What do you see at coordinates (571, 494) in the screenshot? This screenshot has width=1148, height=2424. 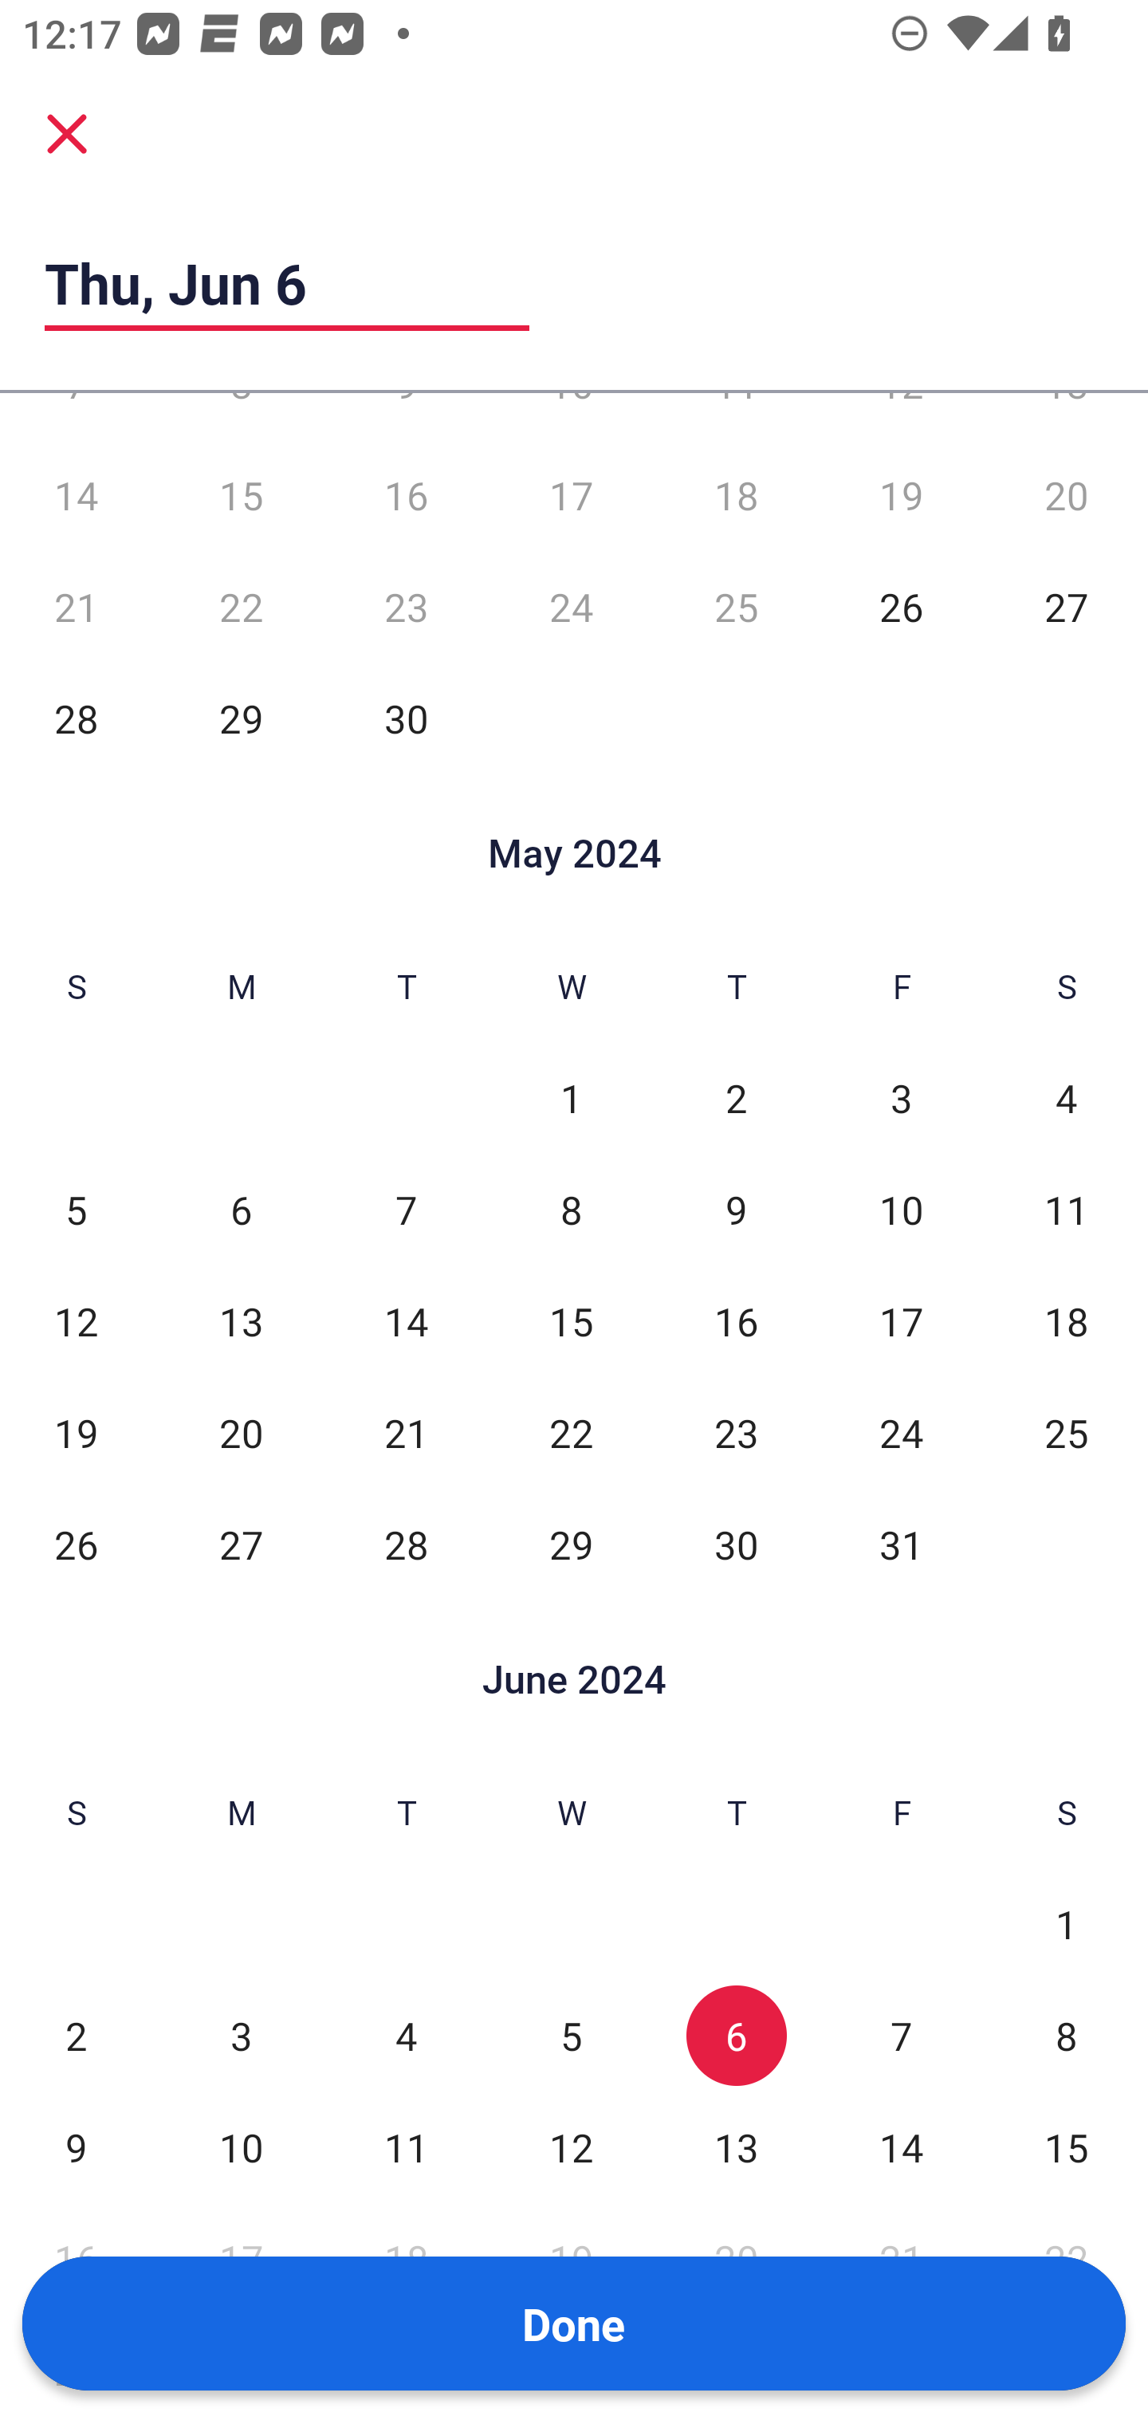 I see `17 Wed, Apr 17, Not Selected` at bounding box center [571, 494].